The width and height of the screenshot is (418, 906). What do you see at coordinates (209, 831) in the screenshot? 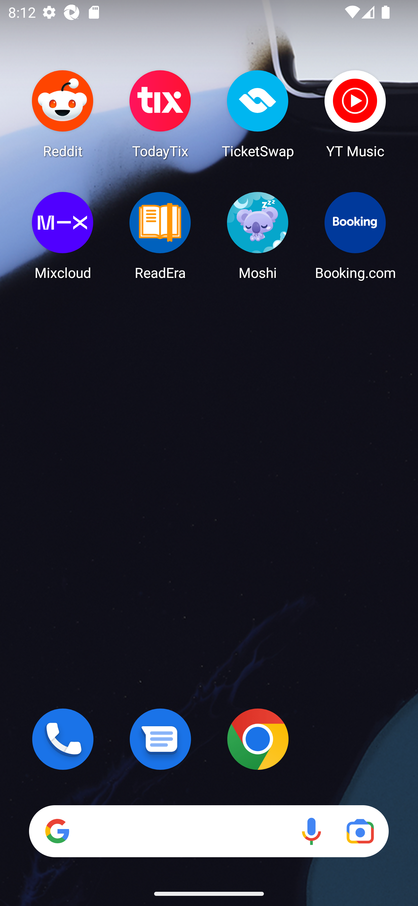
I see `Search Voice search Google Lens` at bounding box center [209, 831].